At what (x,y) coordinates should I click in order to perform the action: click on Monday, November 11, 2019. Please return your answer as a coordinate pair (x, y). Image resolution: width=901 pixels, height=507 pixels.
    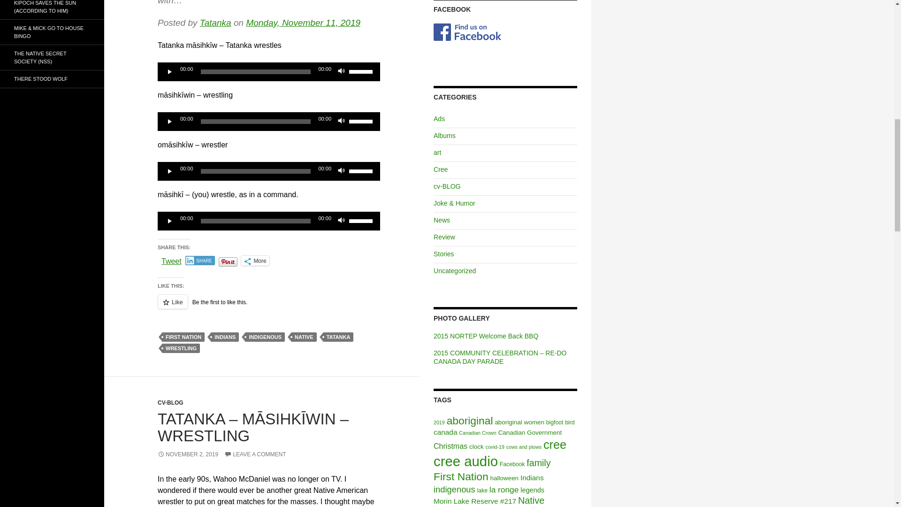
    Looking at the image, I should click on (303, 23).